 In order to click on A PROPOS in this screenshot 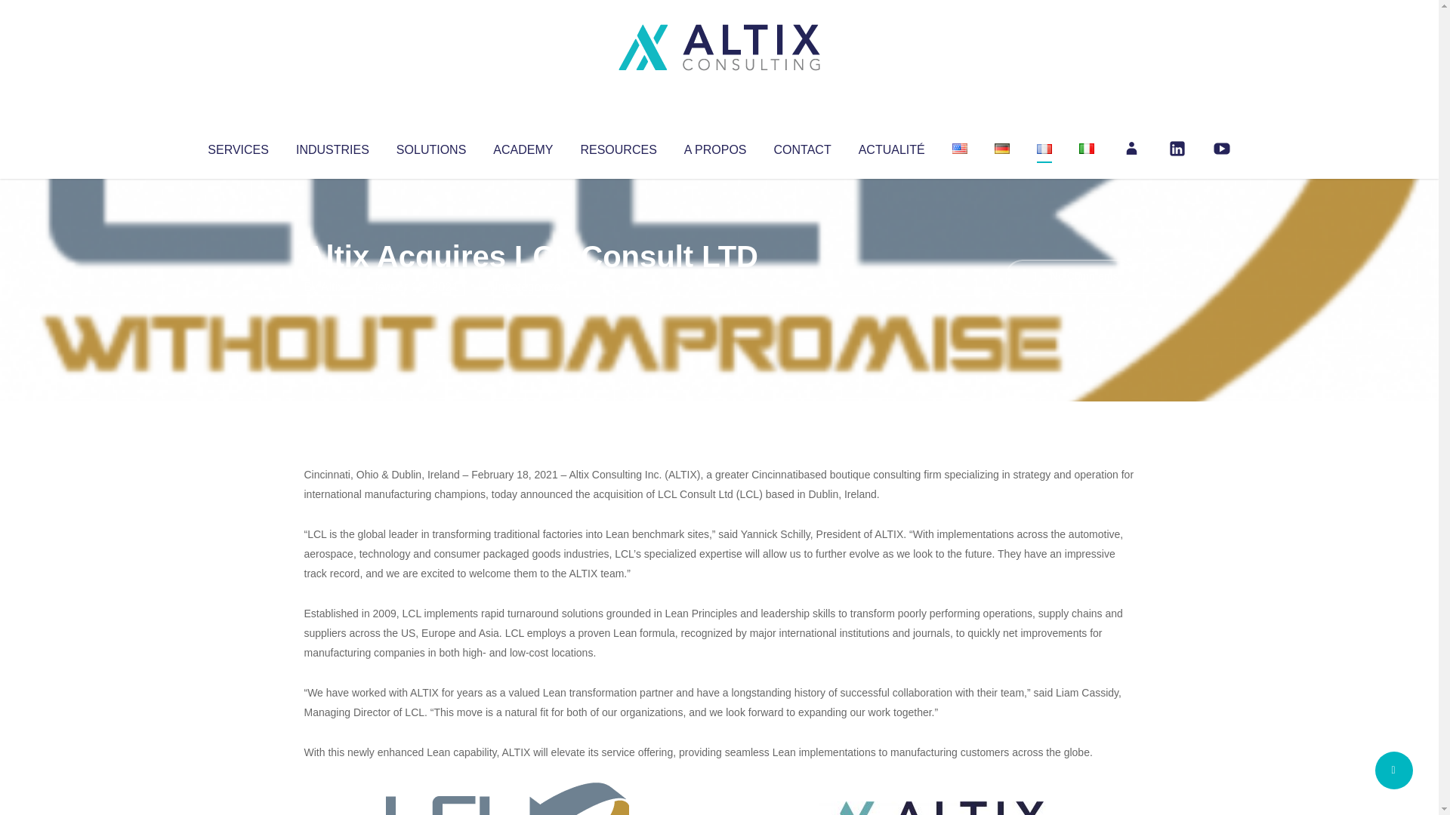, I will do `click(715, 146)`.